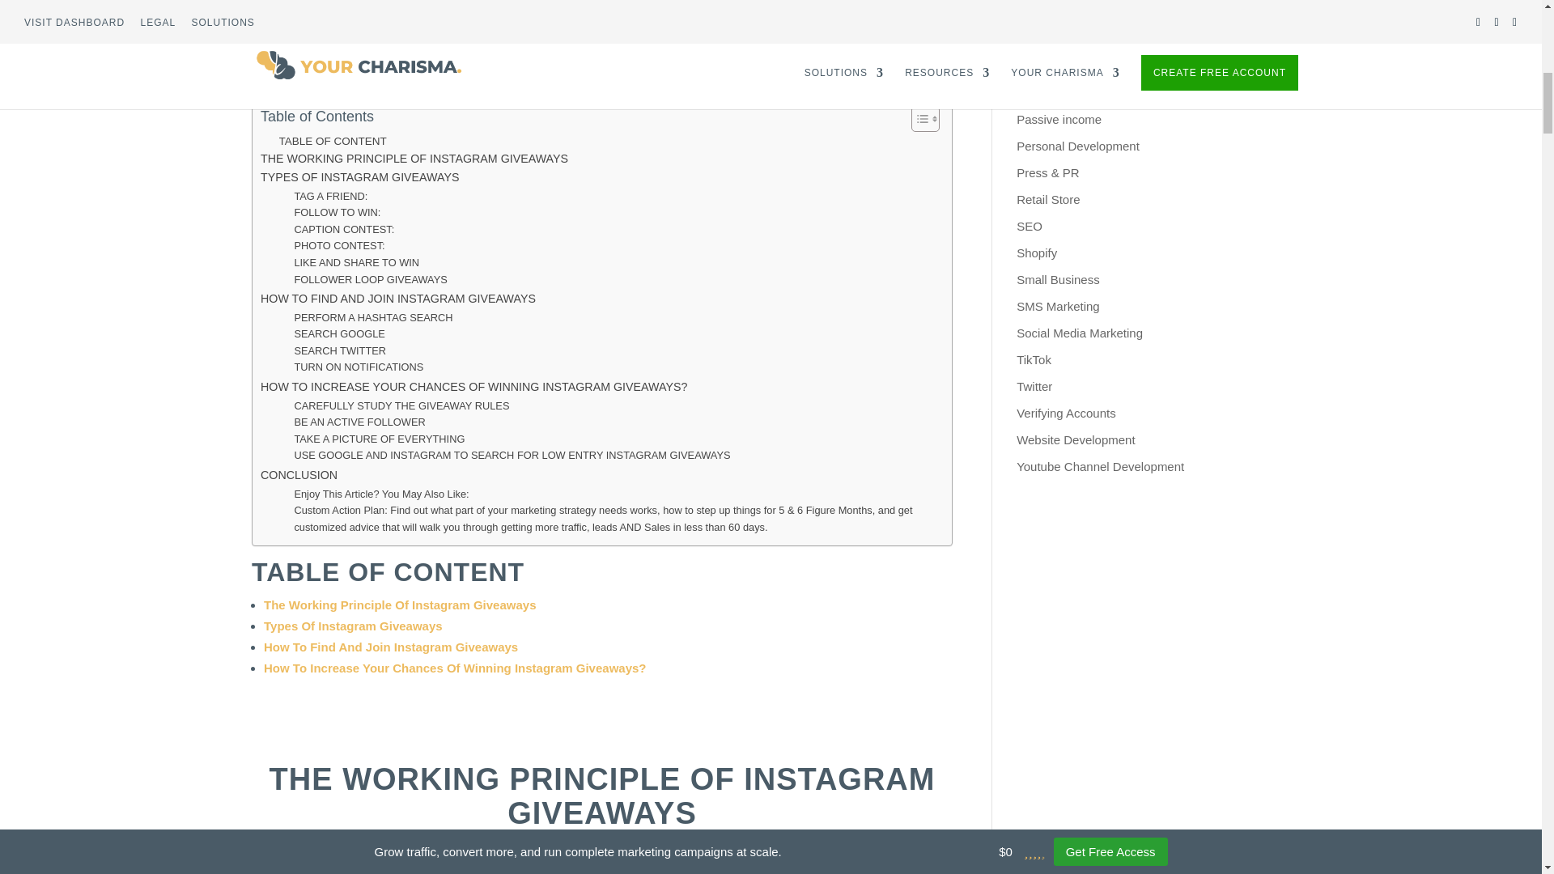 This screenshot has width=1554, height=874. Describe the element at coordinates (330, 197) in the screenshot. I see `TAG A FRIEND:` at that location.